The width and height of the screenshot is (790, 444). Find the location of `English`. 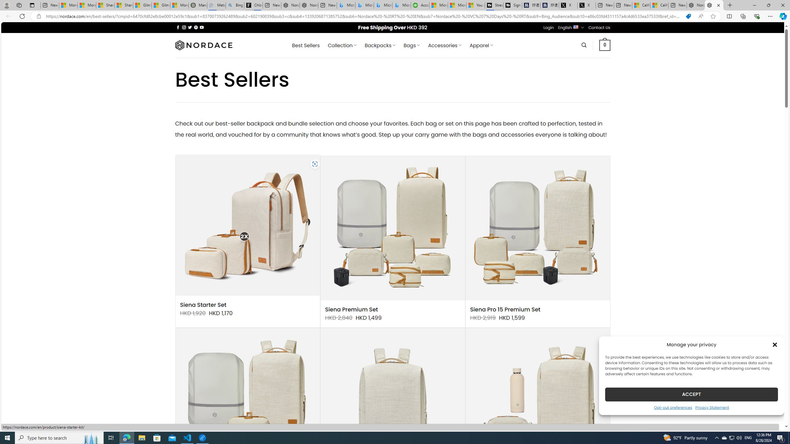

English is located at coordinates (576, 27).